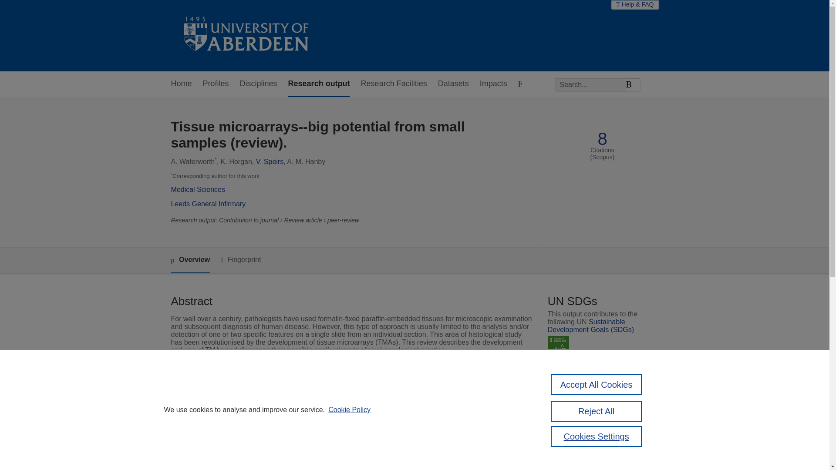  Describe the element at coordinates (269, 161) in the screenshot. I see `V. Speirs` at that location.